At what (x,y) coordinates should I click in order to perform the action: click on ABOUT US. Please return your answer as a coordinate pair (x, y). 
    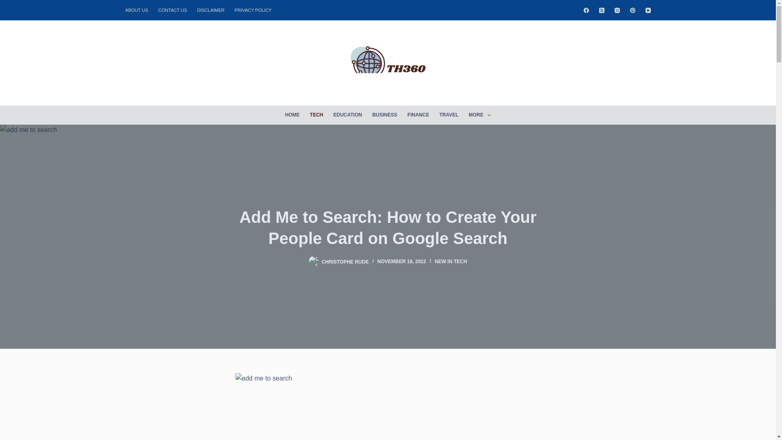
    Looking at the image, I should click on (139, 10).